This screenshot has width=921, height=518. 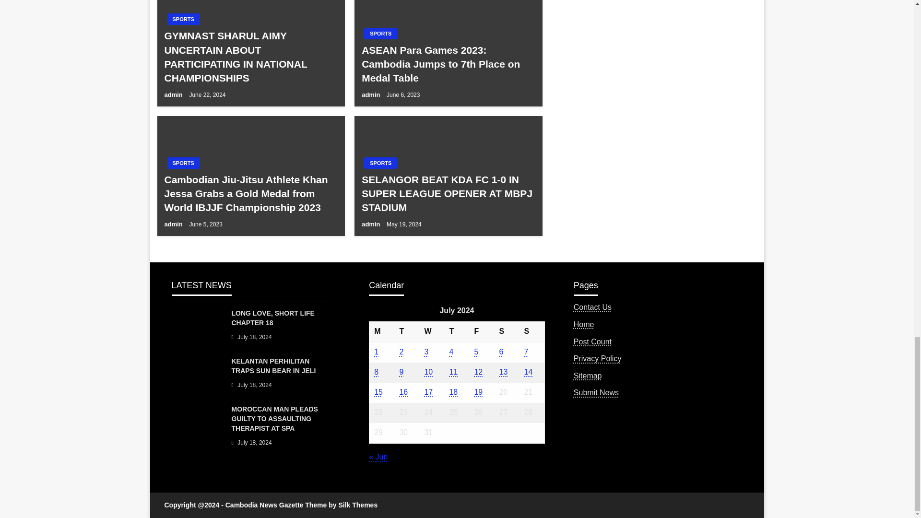 What do you see at coordinates (174, 95) in the screenshot?
I see `admin` at bounding box center [174, 95].